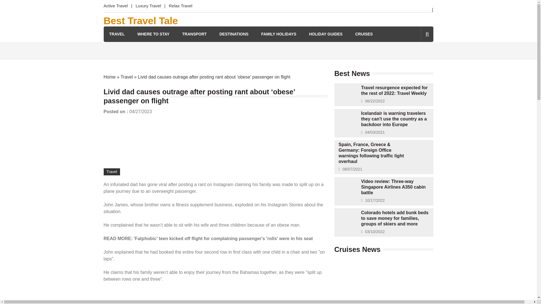  What do you see at coordinates (418, 58) in the screenshot?
I see `Search` at bounding box center [418, 58].